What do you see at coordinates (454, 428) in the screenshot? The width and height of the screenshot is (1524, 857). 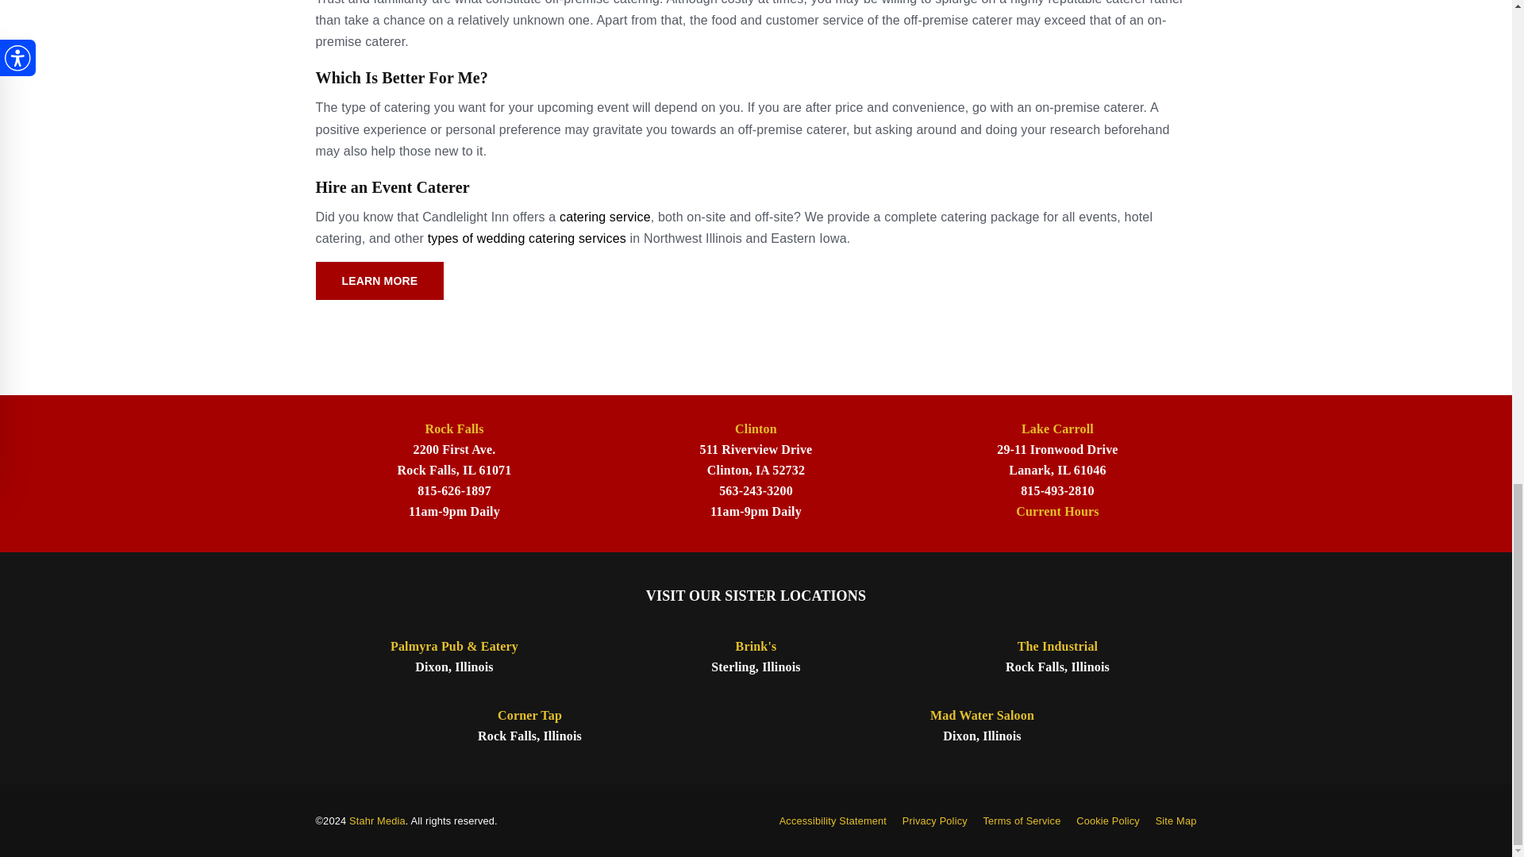 I see `Rock Falls` at bounding box center [454, 428].